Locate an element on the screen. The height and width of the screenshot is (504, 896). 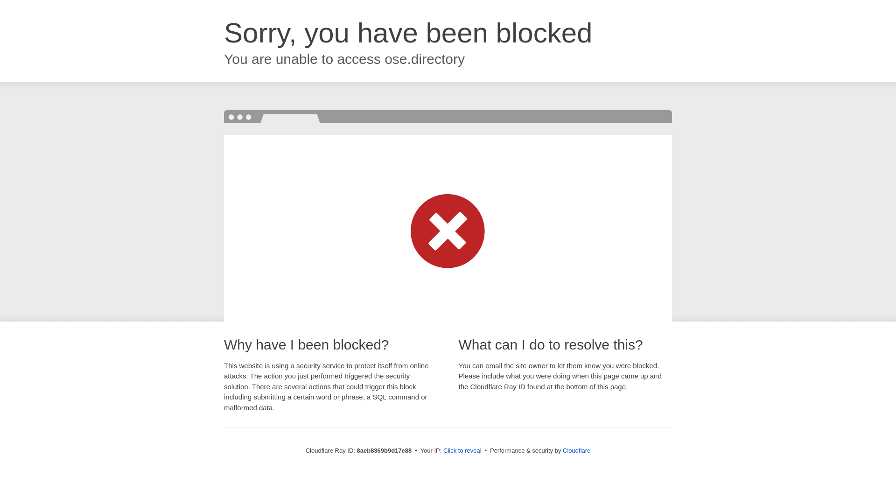
Click to reveal is located at coordinates (462, 451).